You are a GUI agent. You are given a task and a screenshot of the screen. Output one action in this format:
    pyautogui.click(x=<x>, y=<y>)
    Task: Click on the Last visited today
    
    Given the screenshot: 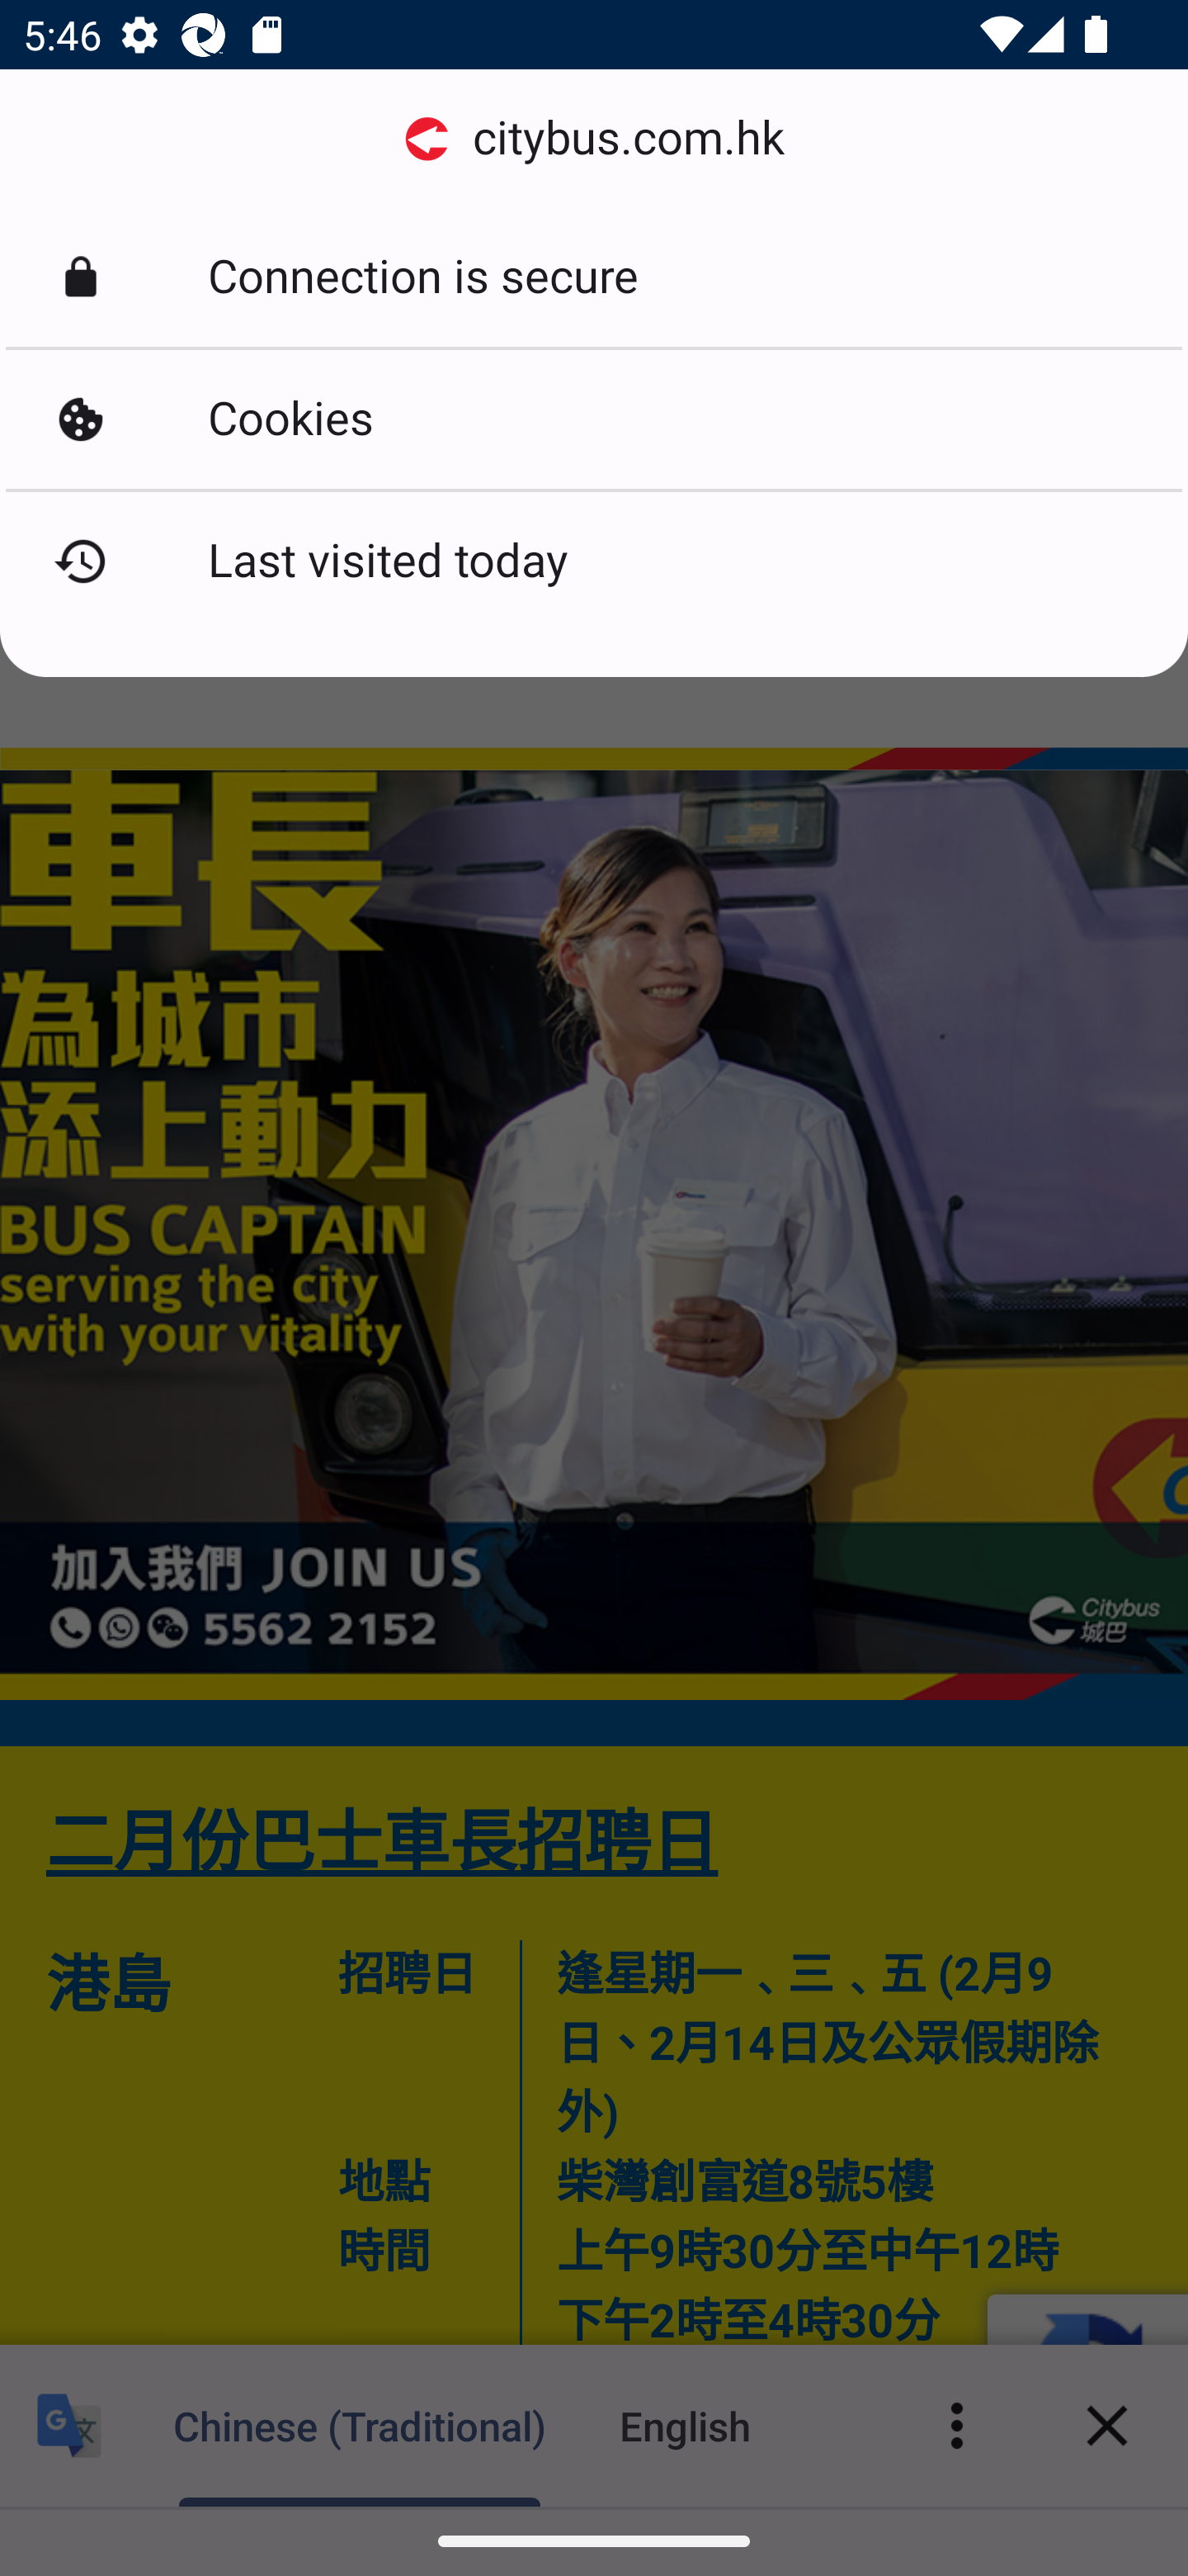 What is the action you would take?
    pyautogui.click(x=594, y=561)
    